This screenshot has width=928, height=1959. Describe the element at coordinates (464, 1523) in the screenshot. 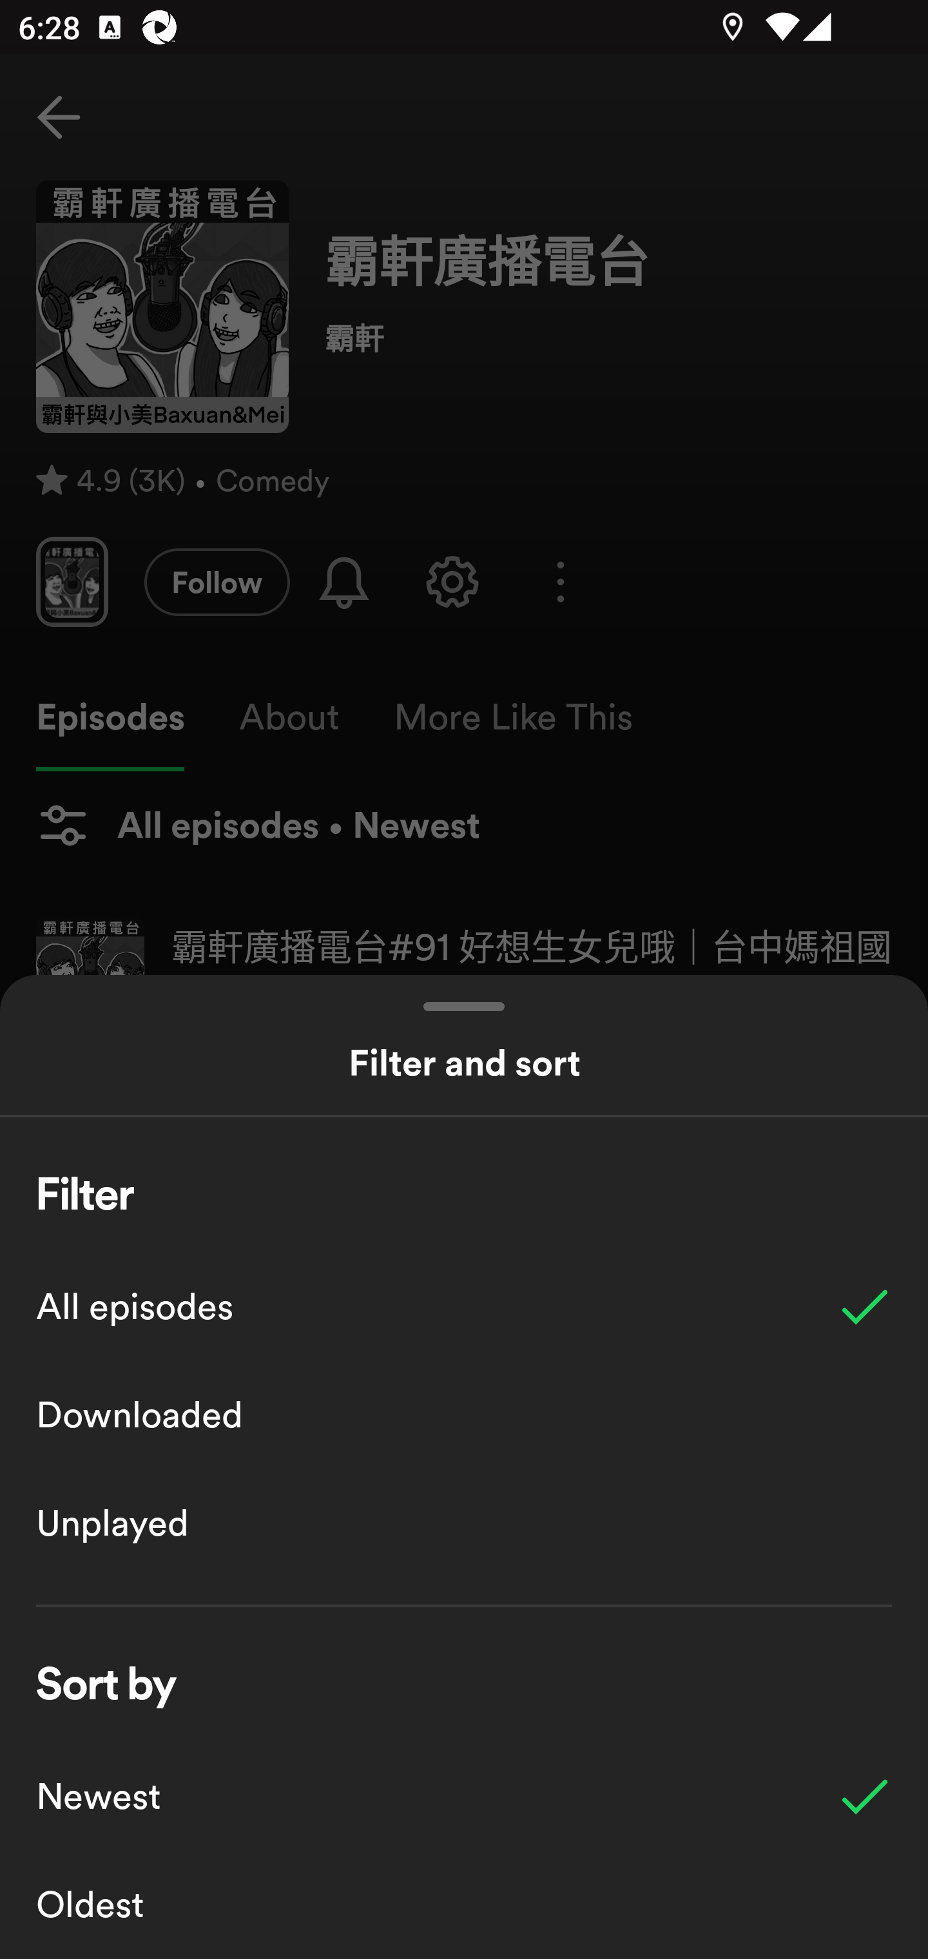

I see `Unplayed` at that location.